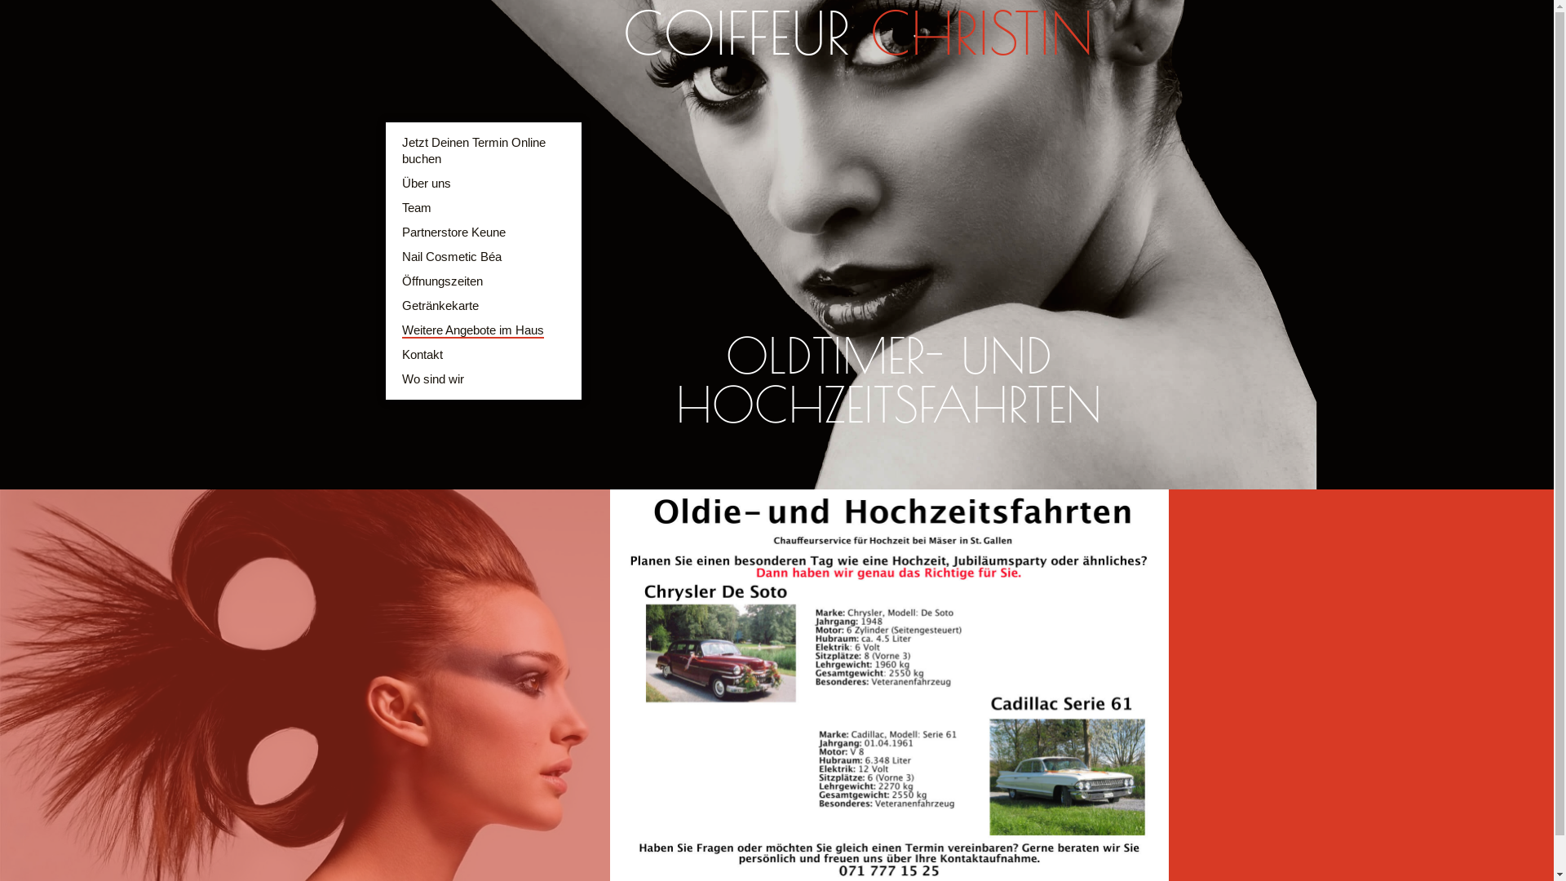 The image size is (1566, 881). What do you see at coordinates (473, 150) in the screenshot?
I see `Jetzt Deinen Termin Online buchen` at bounding box center [473, 150].